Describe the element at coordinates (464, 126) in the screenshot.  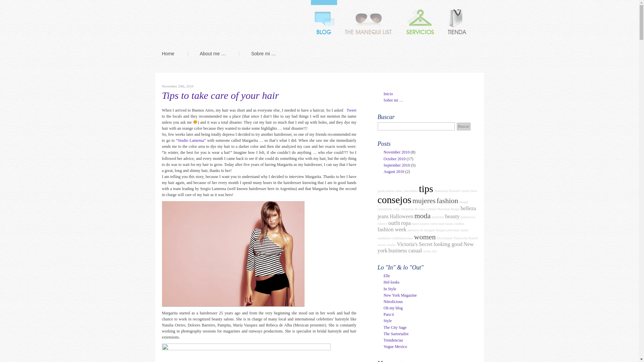
I see `Buscar` at that location.